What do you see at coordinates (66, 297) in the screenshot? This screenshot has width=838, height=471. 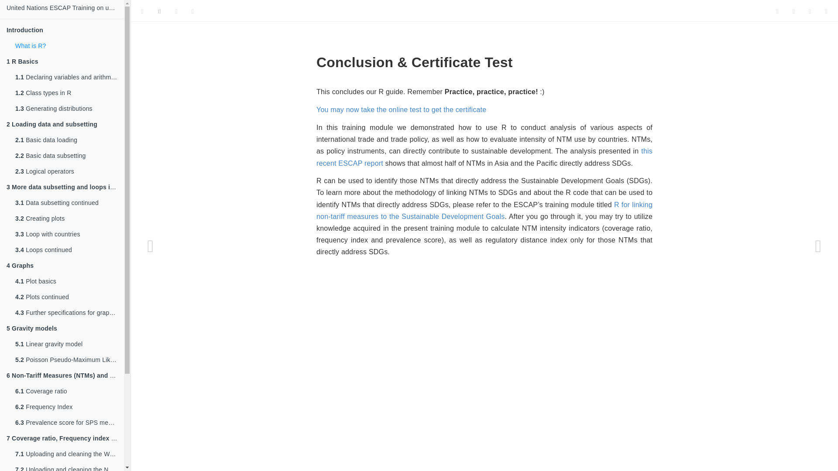 I see `4.2 Plots continued` at bounding box center [66, 297].